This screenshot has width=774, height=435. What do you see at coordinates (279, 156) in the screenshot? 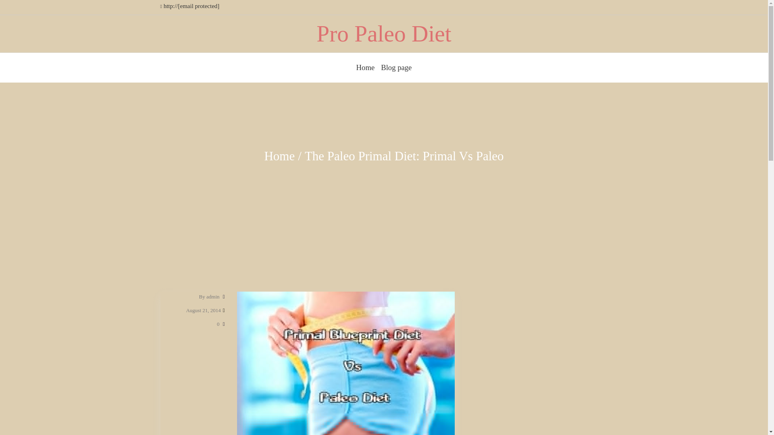
I see `Home` at bounding box center [279, 156].